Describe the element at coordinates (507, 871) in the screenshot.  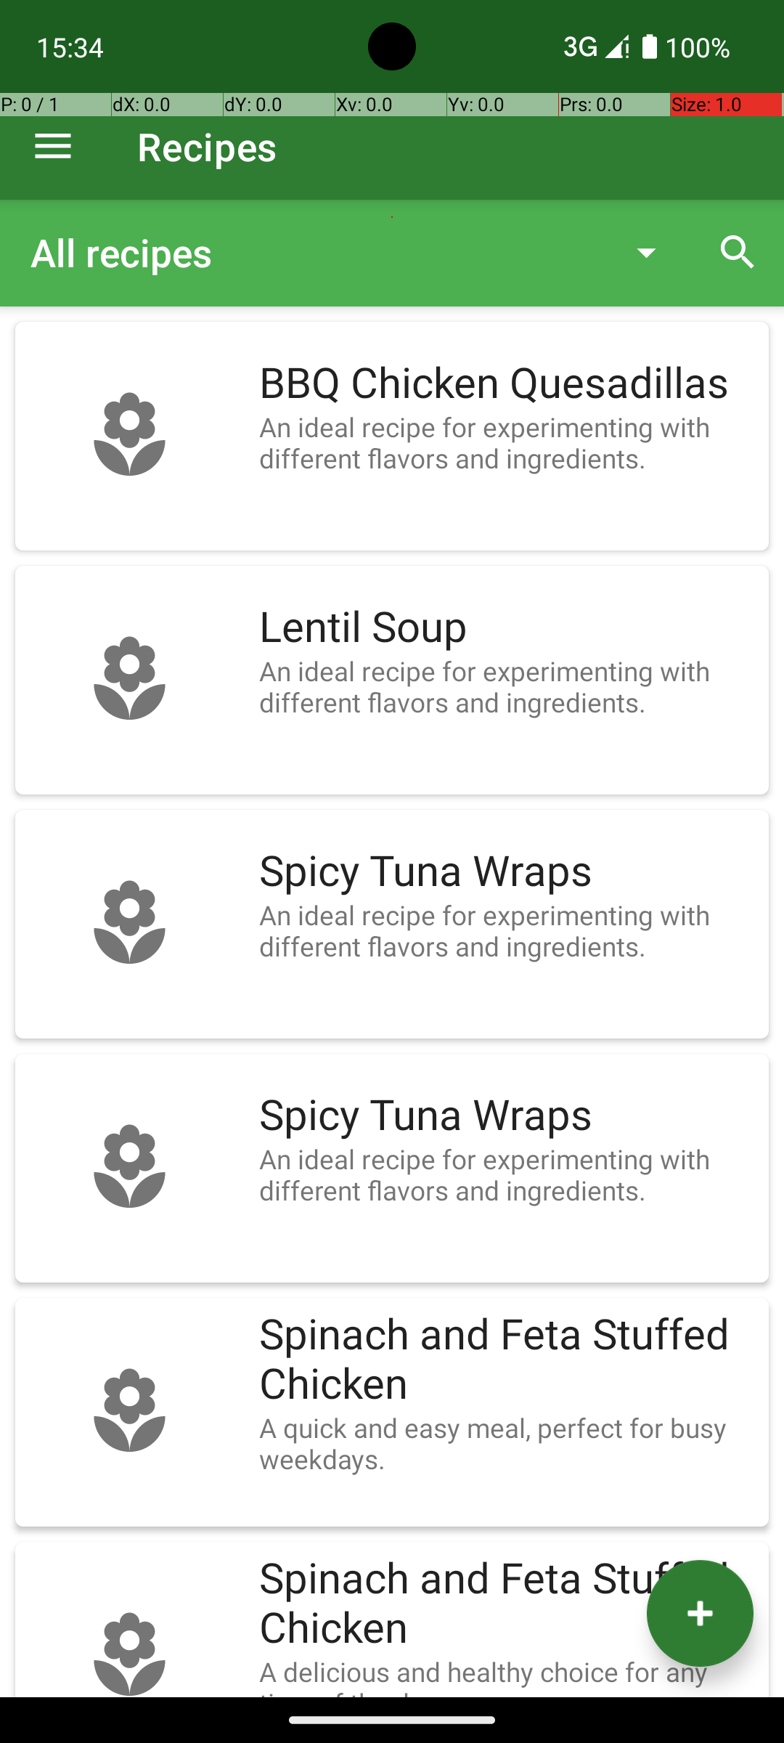
I see `Spicy Tuna Wraps` at that location.